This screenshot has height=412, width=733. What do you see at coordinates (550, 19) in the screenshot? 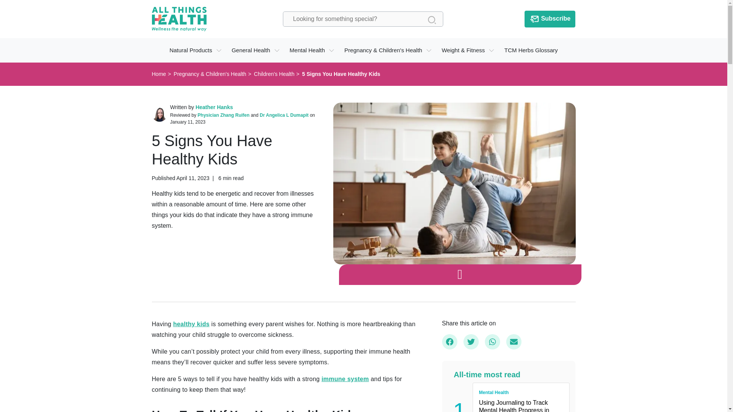
I see `Subscribe to our newsletter` at bounding box center [550, 19].